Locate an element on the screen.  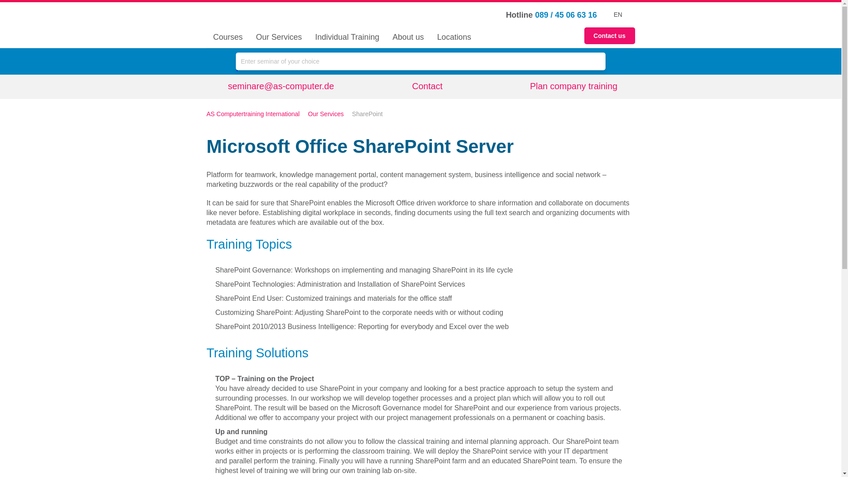
About us is located at coordinates (408, 37).